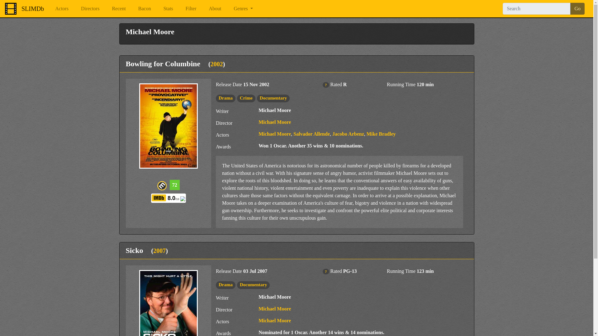 Image resolution: width=598 pixels, height=336 pixels. I want to click on Ratings Help, so click(325, 85).